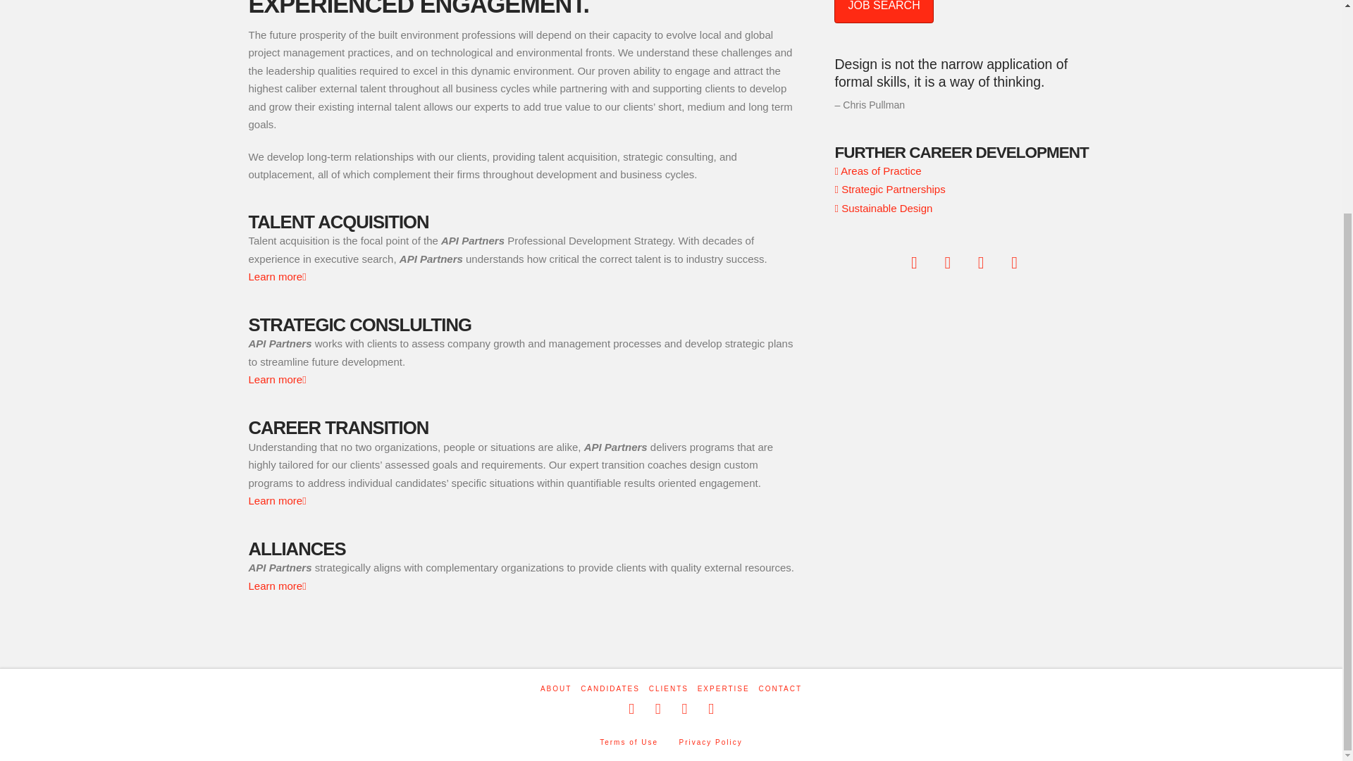  I want to click on Twitter, so click(658, 709).